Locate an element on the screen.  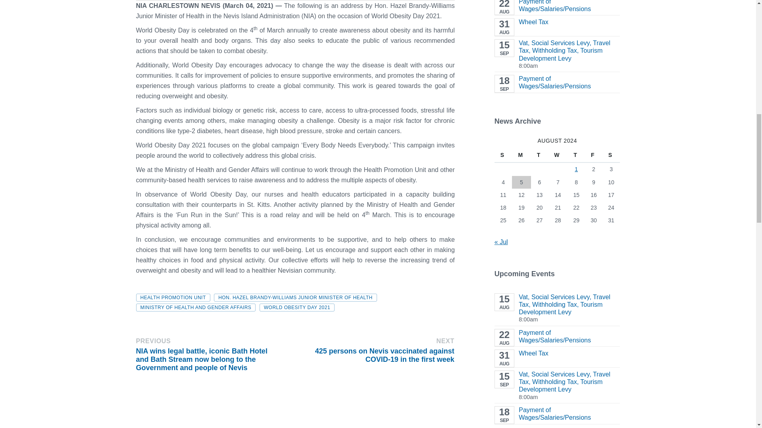
Saturday is located at coordinates (611, 155).